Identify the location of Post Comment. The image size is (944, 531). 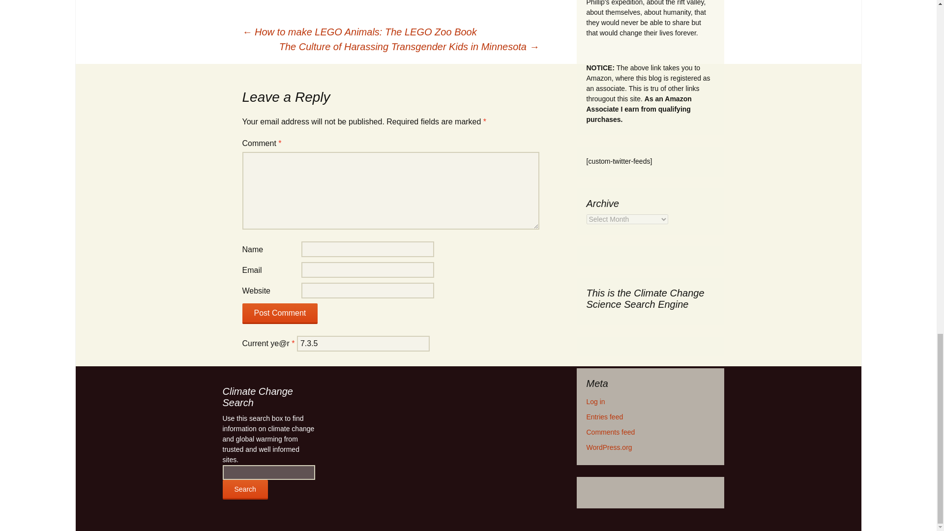
(279, 313).